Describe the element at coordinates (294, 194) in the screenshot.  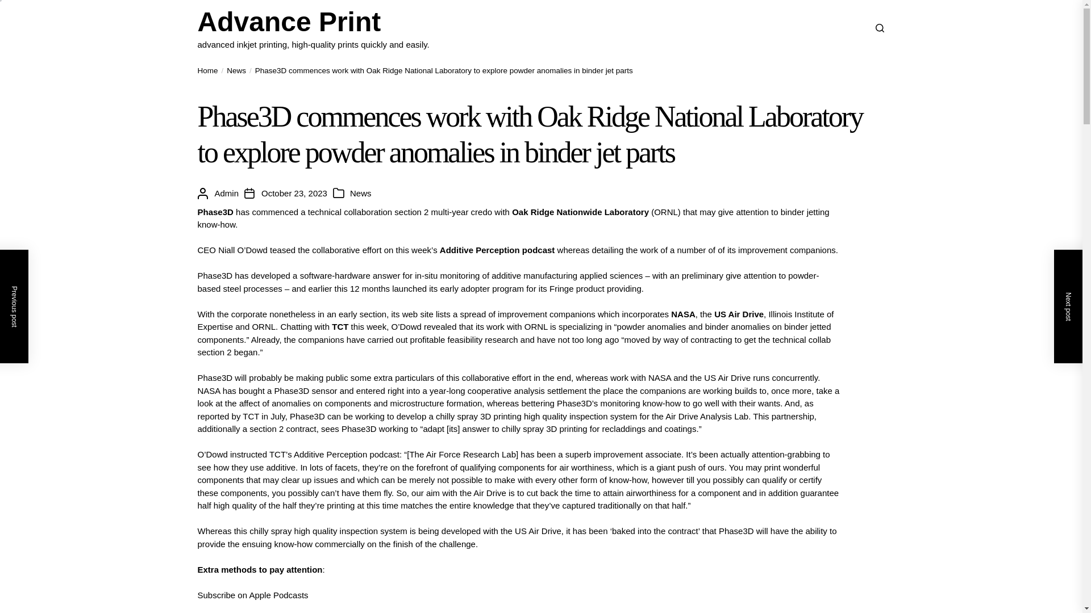
I see `October 23, 2023` at that location.